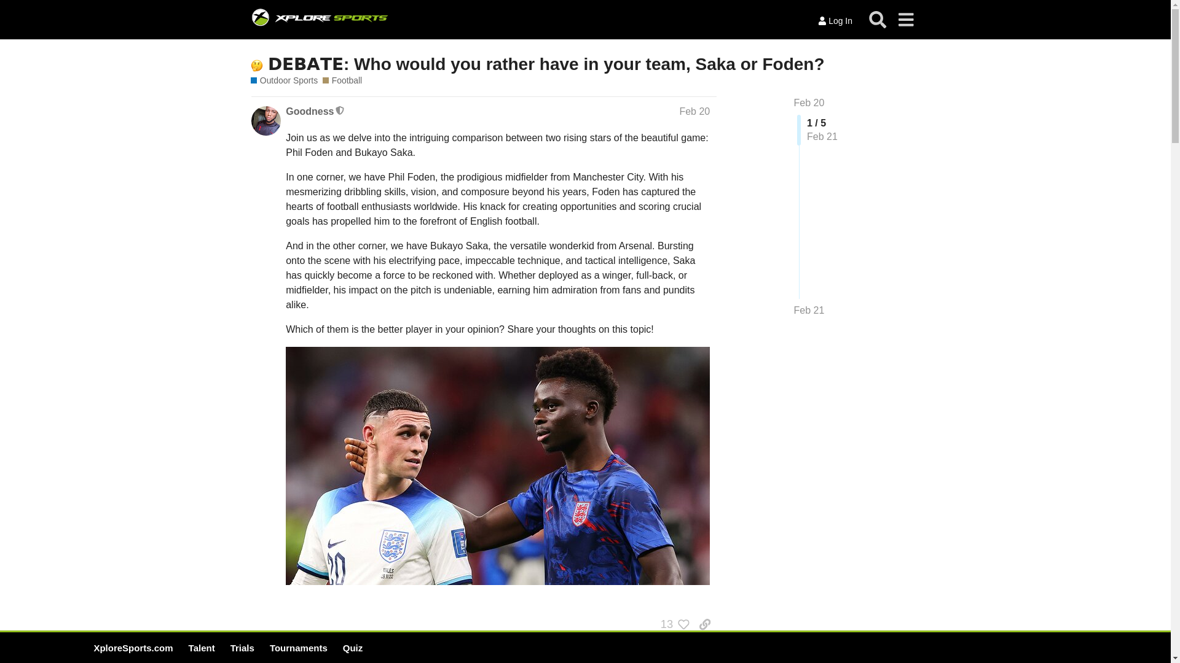  Describe the element at coordinates (878, 19) in the screenshot. I see `Search` at that location.